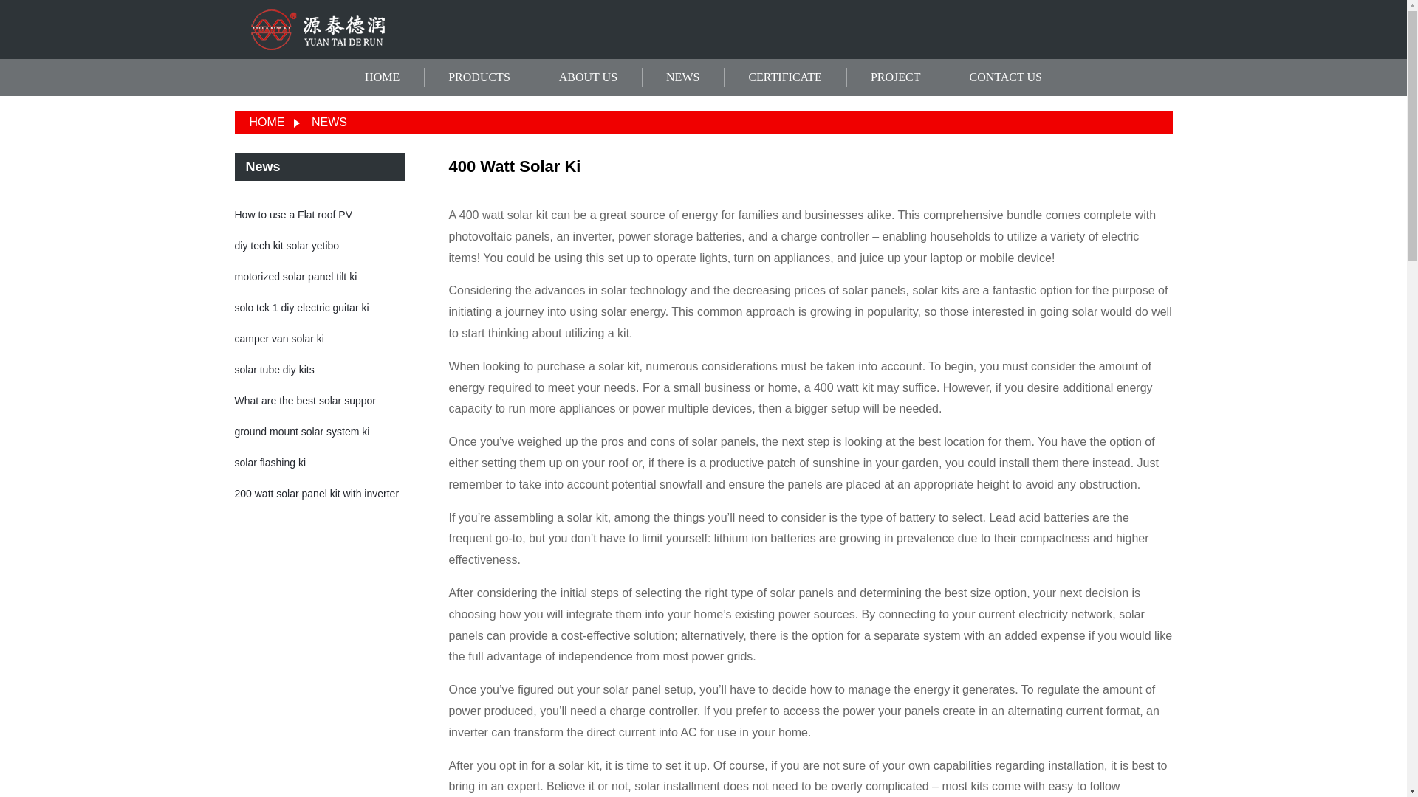  What do you see at coordinates (287, 246) in the screenshot?
I see `diy tech kit solar yetibo` at bounding box center [287, 246].